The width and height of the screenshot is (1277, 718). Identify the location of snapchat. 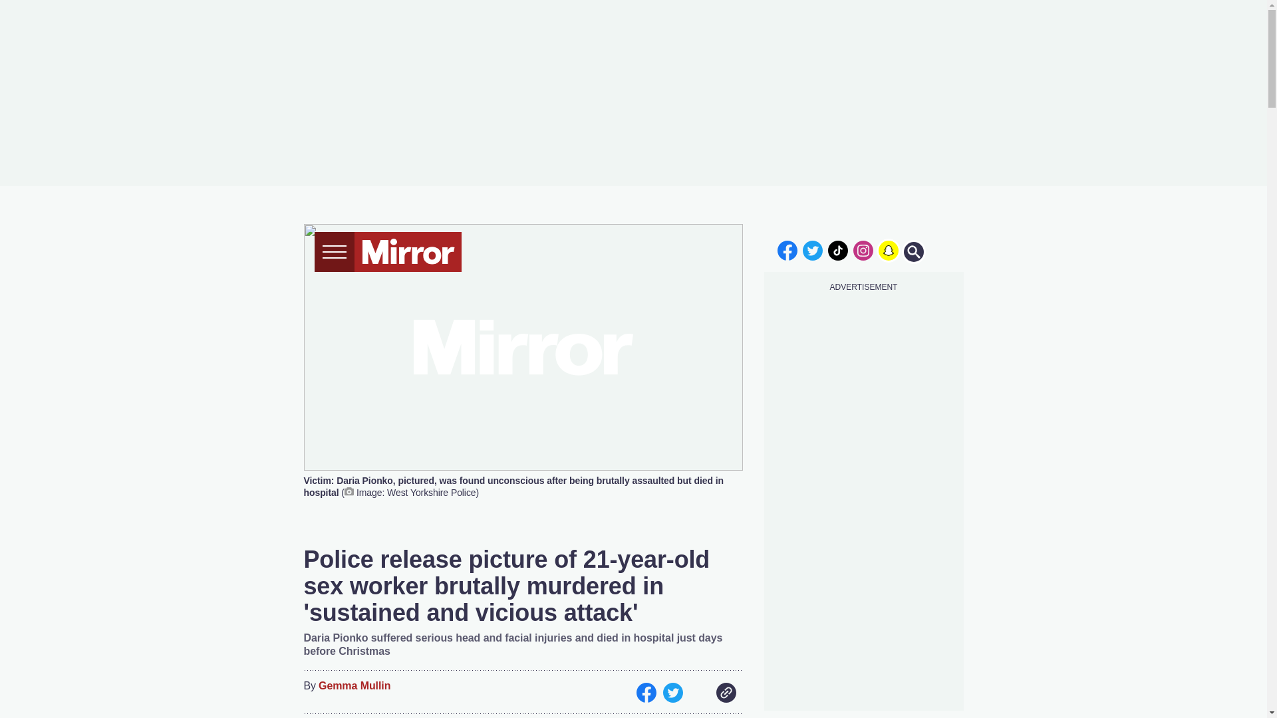
(888, 250).